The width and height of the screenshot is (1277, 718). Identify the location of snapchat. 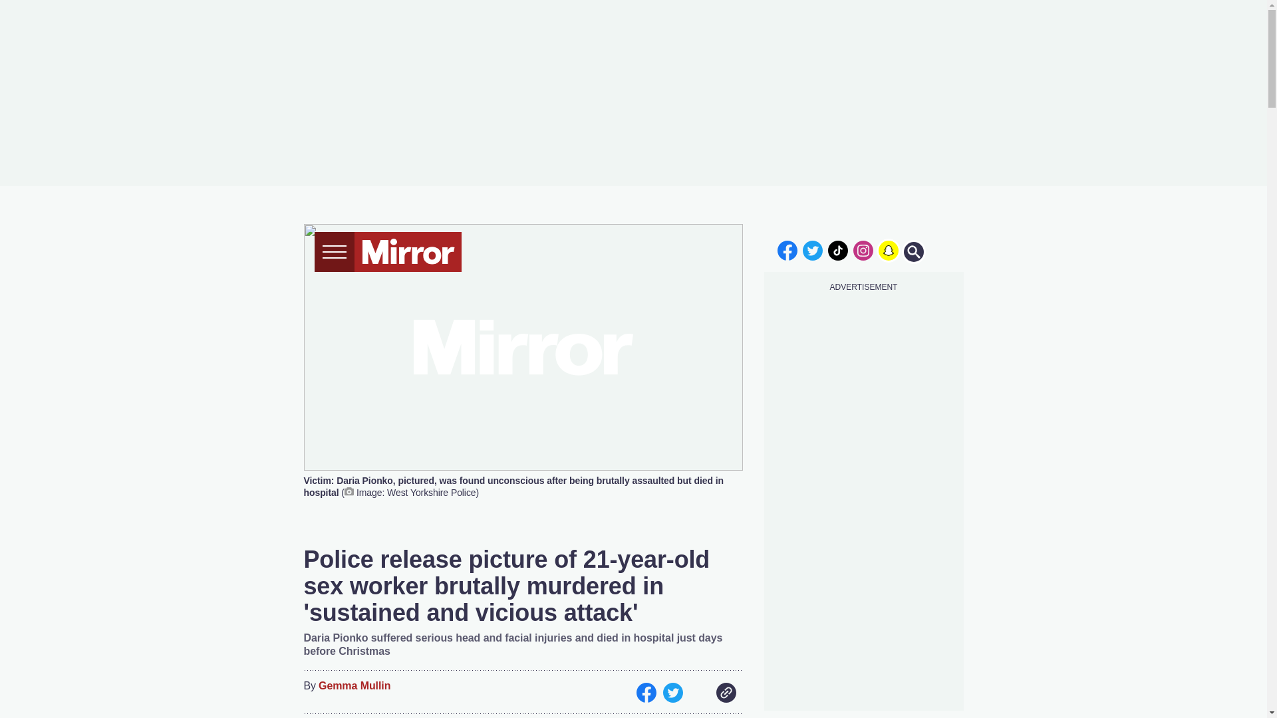
(888, 250).